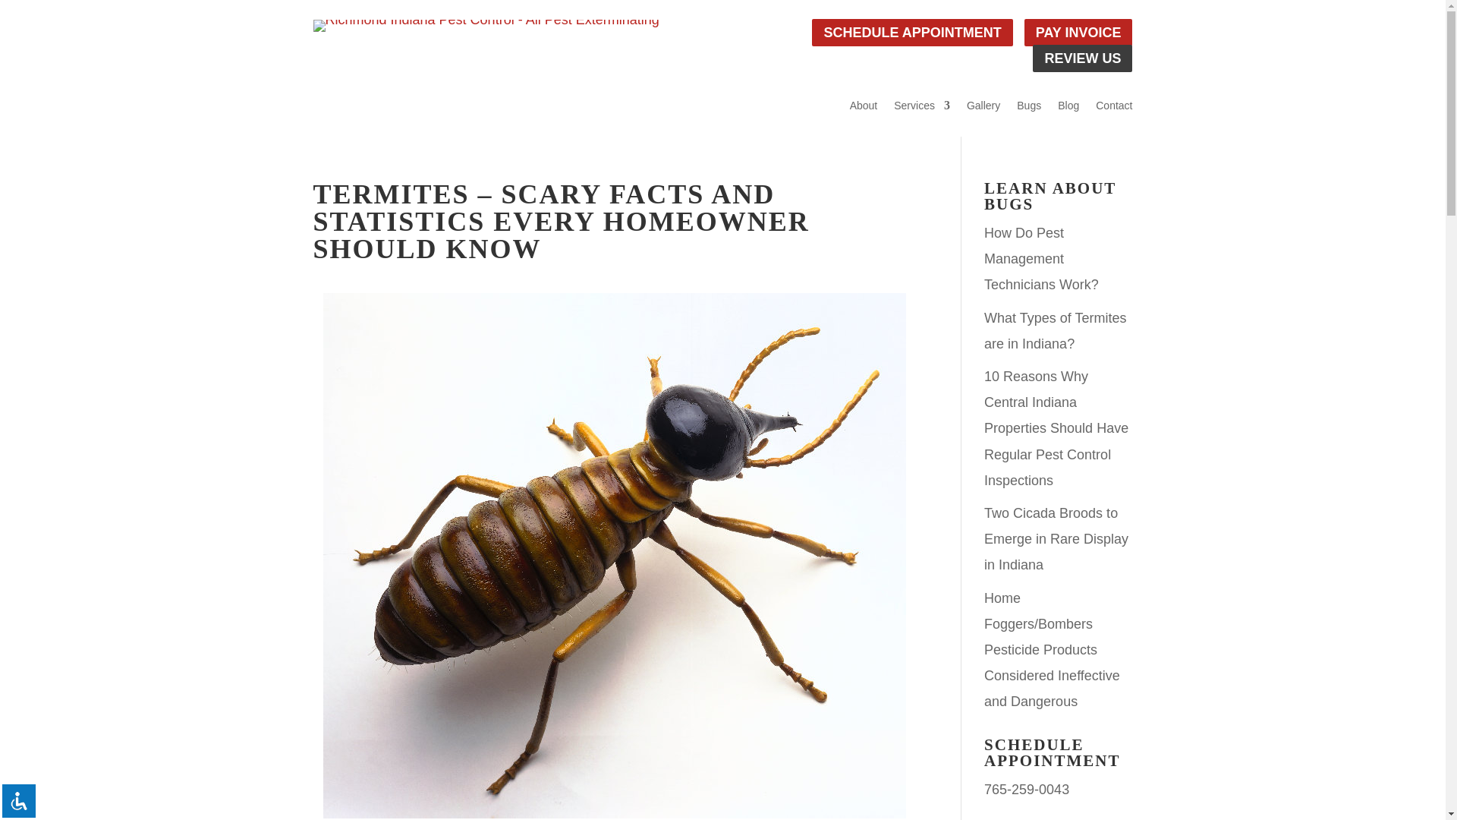 The image size is (1457, 820). I want to click on SCHEDULE APPOINTMENT, so click(912, 32).